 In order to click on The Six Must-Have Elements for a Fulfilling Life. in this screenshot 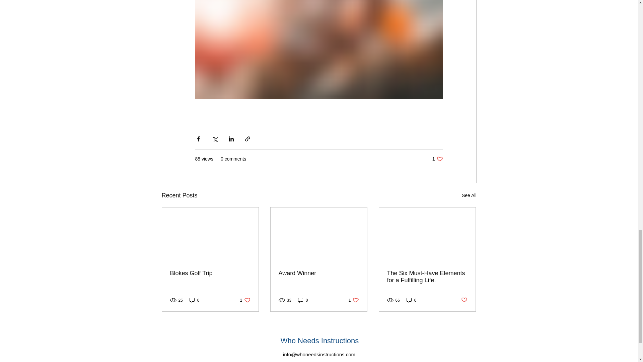, I will do `click(411, 300)`.